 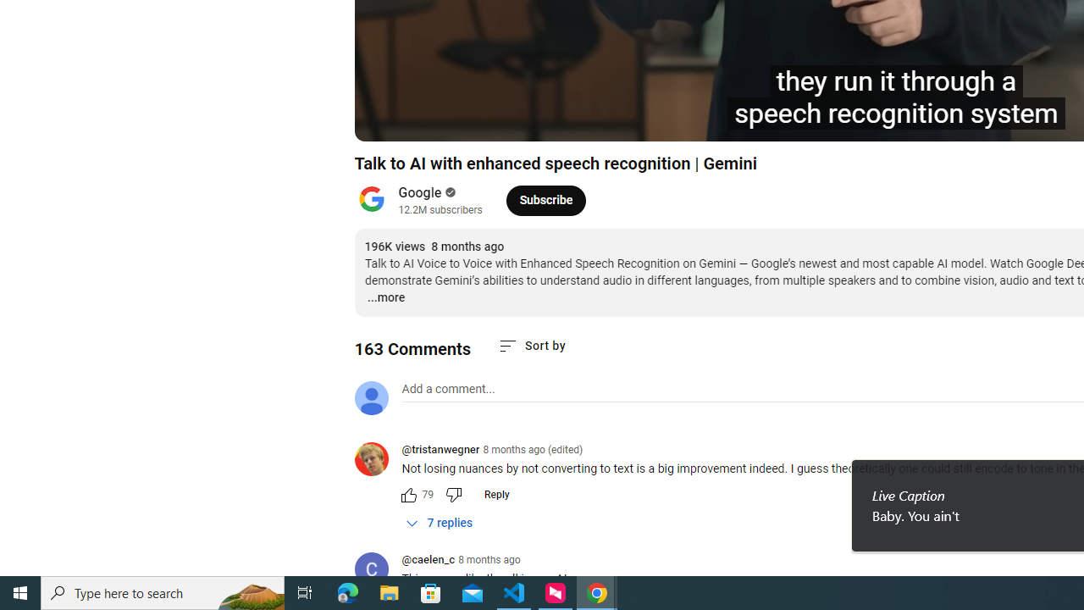 What do you see at coordinates (386, 120) in the screenshot?
I see `Previous (SHIFT+p)` at bounding box center [386, 120].